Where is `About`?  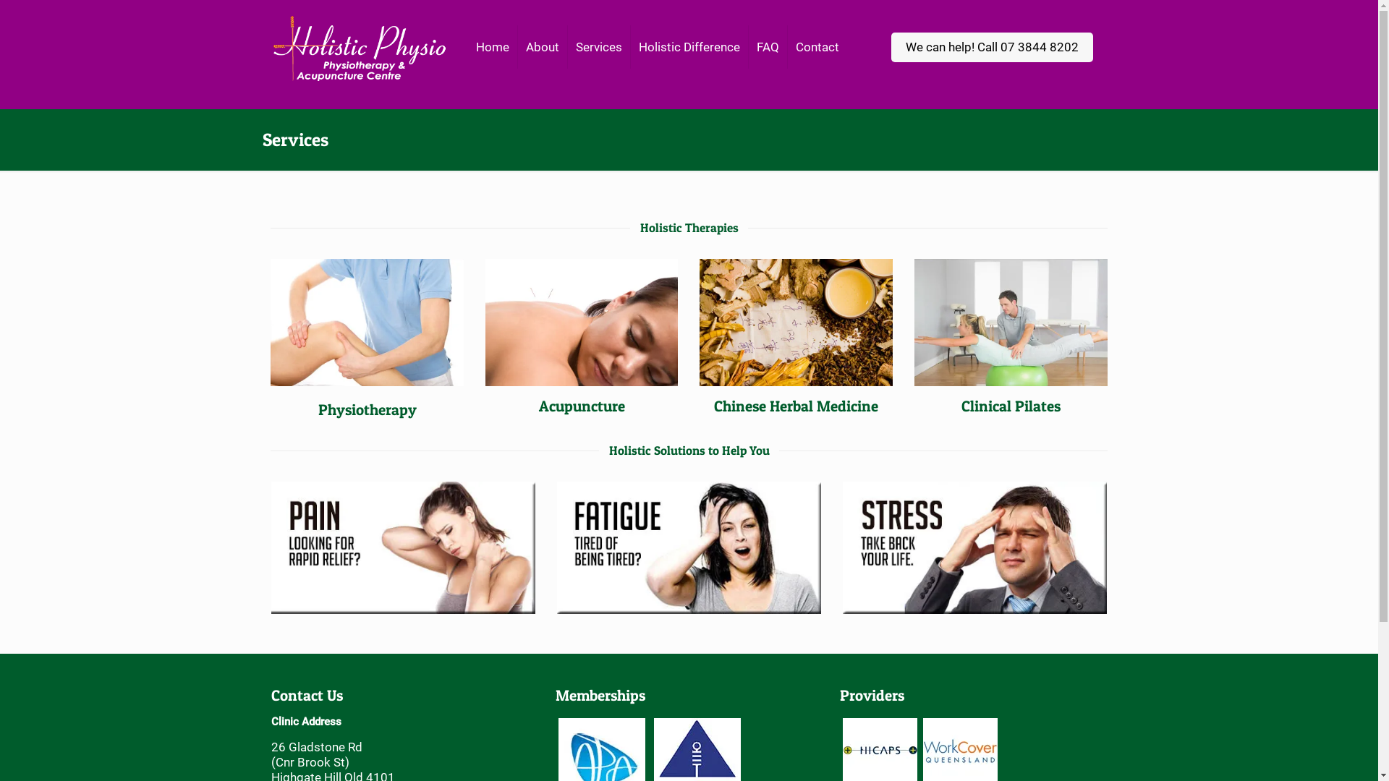 About is located at coordinates (543, 47).